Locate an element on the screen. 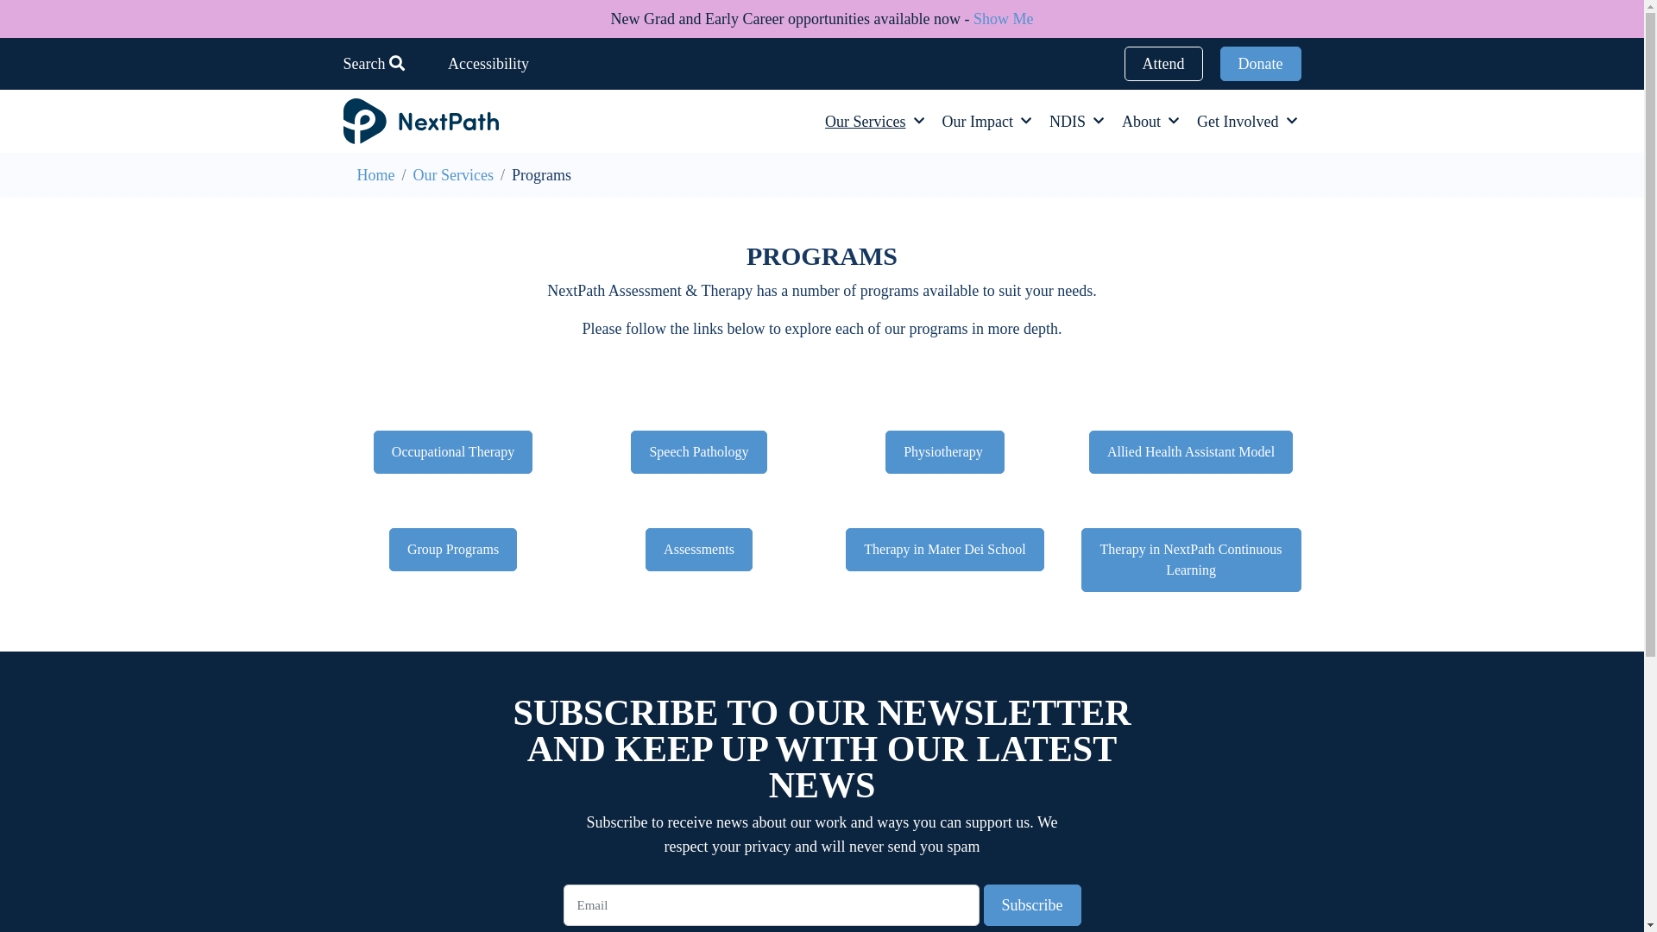  Our Services is located at coordinates (865, 121).